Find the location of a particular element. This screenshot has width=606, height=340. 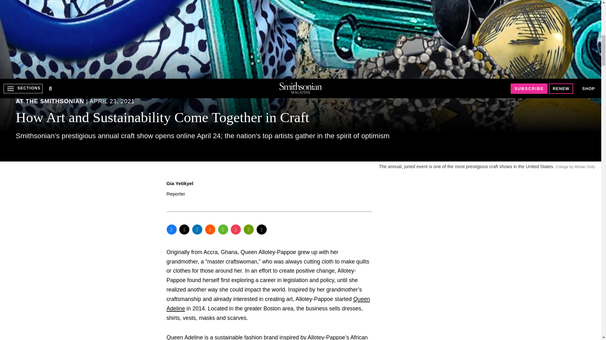

LinkedIn is located at coordinates (197, 229).